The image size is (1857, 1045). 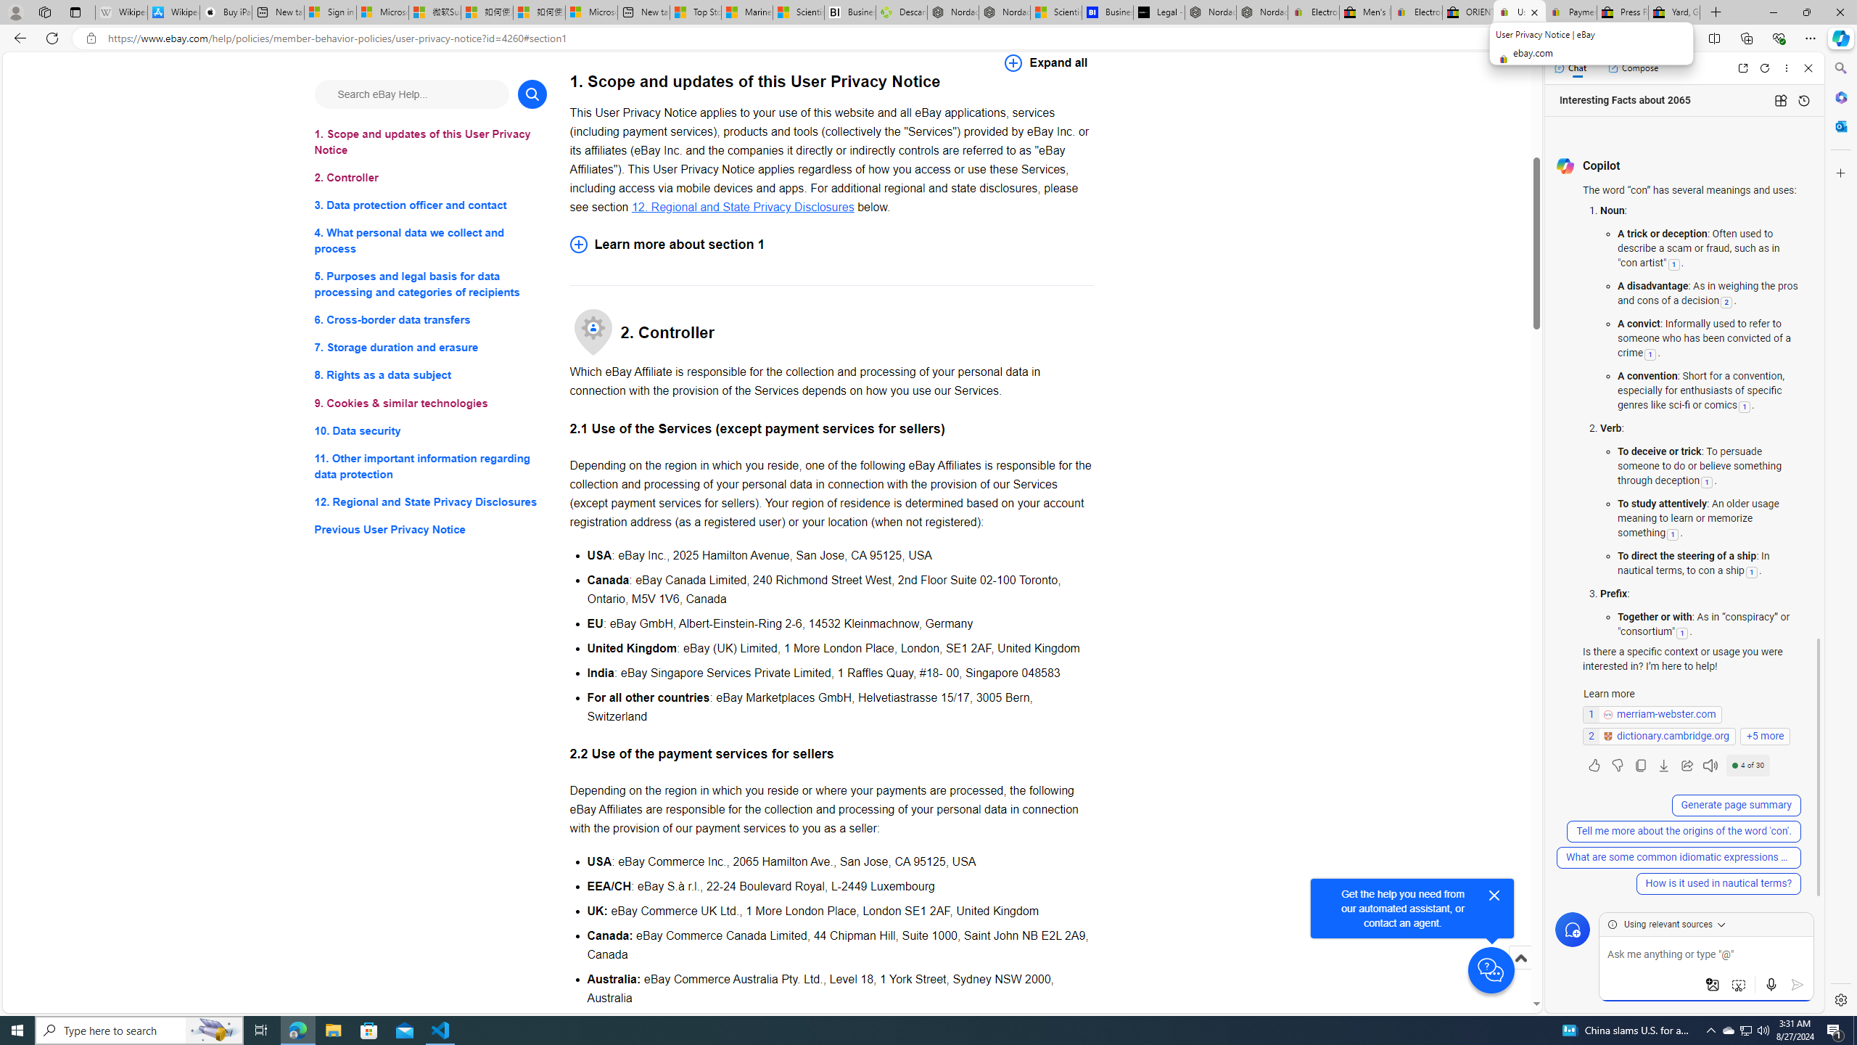 What do you see at coordinates (431, 403) in the screenshot?
I see `9. Cookies & similar technologies` at bounding box center [431, 403].